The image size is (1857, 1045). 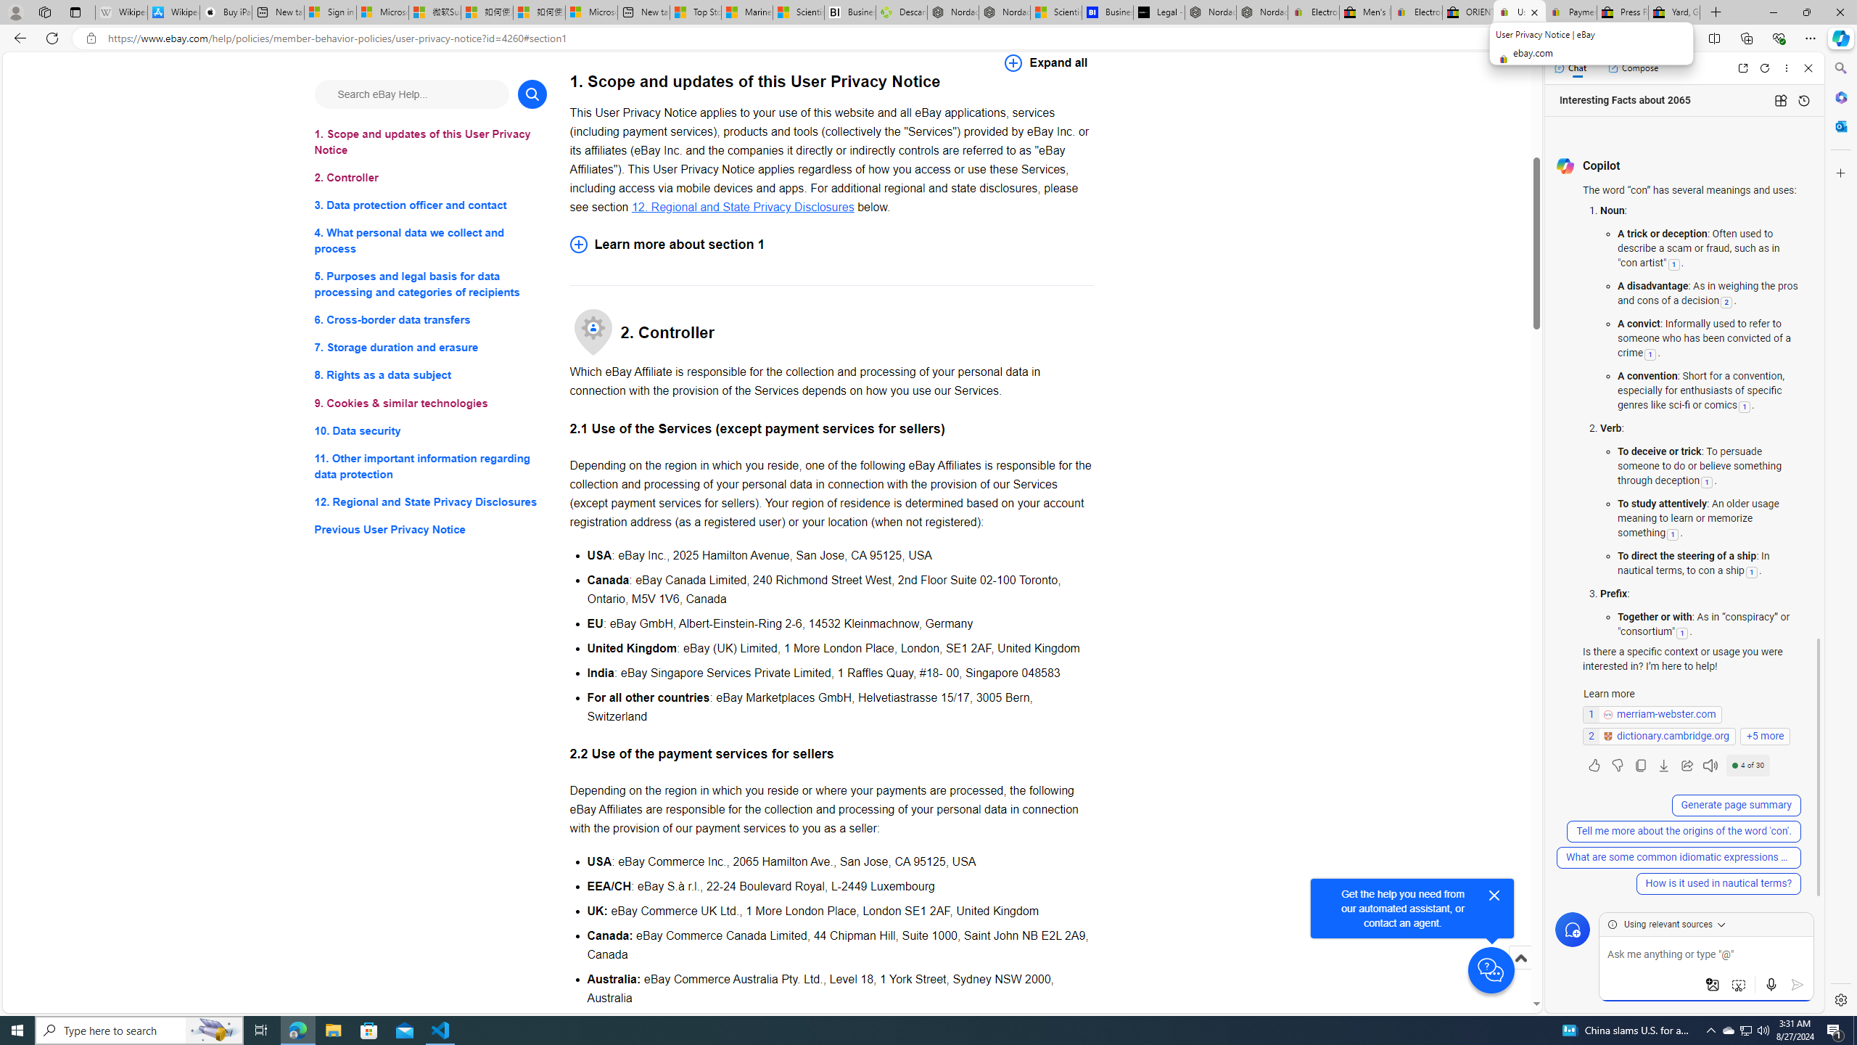 What do you see at coordinates (431, 403) in the screenshot?
I see `9. Cookies & similar technologies` at bounding box center [431, 403].